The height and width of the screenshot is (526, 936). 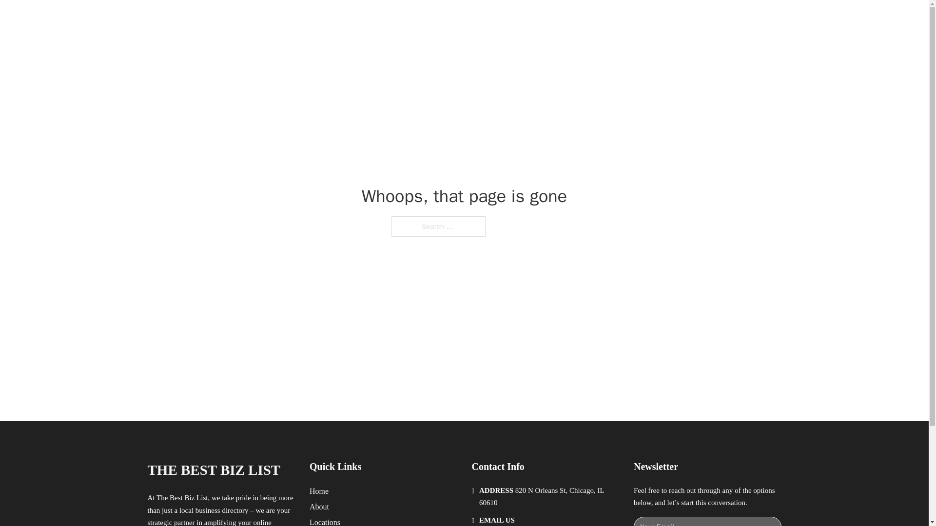 What do you see at coordinates (325, 521) in the screenshot?
I see `Locations` at bounding box center [325, 521].